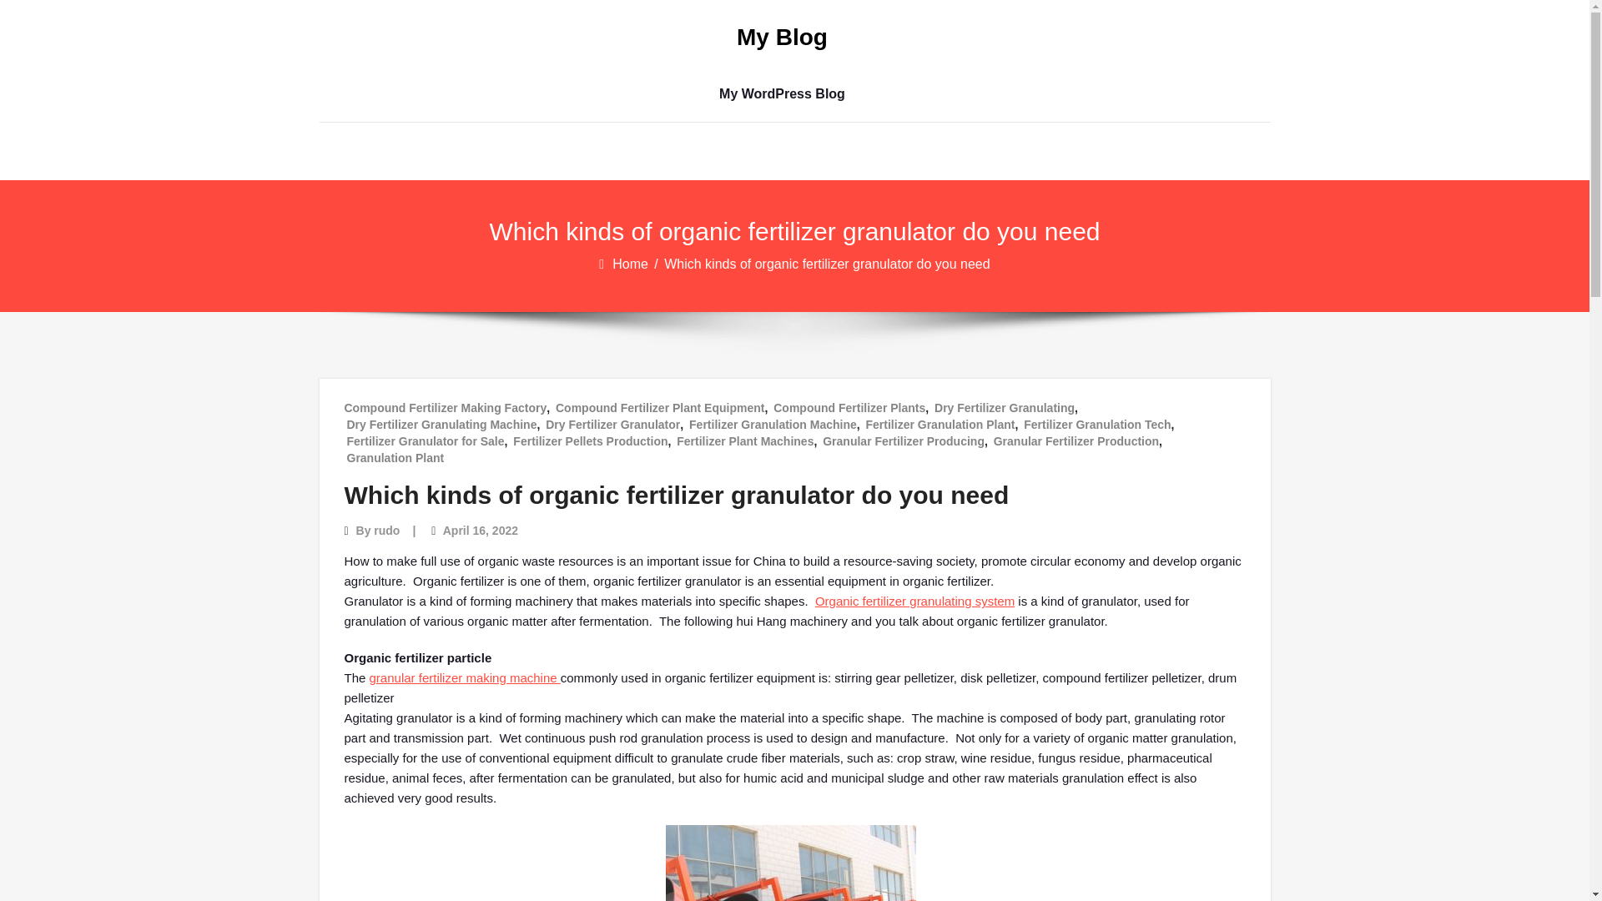  What do you see at coordinates (590, 440) in the screenshot?
I see `Fertilizer Pellets Production` at bounding box center [590, 440].